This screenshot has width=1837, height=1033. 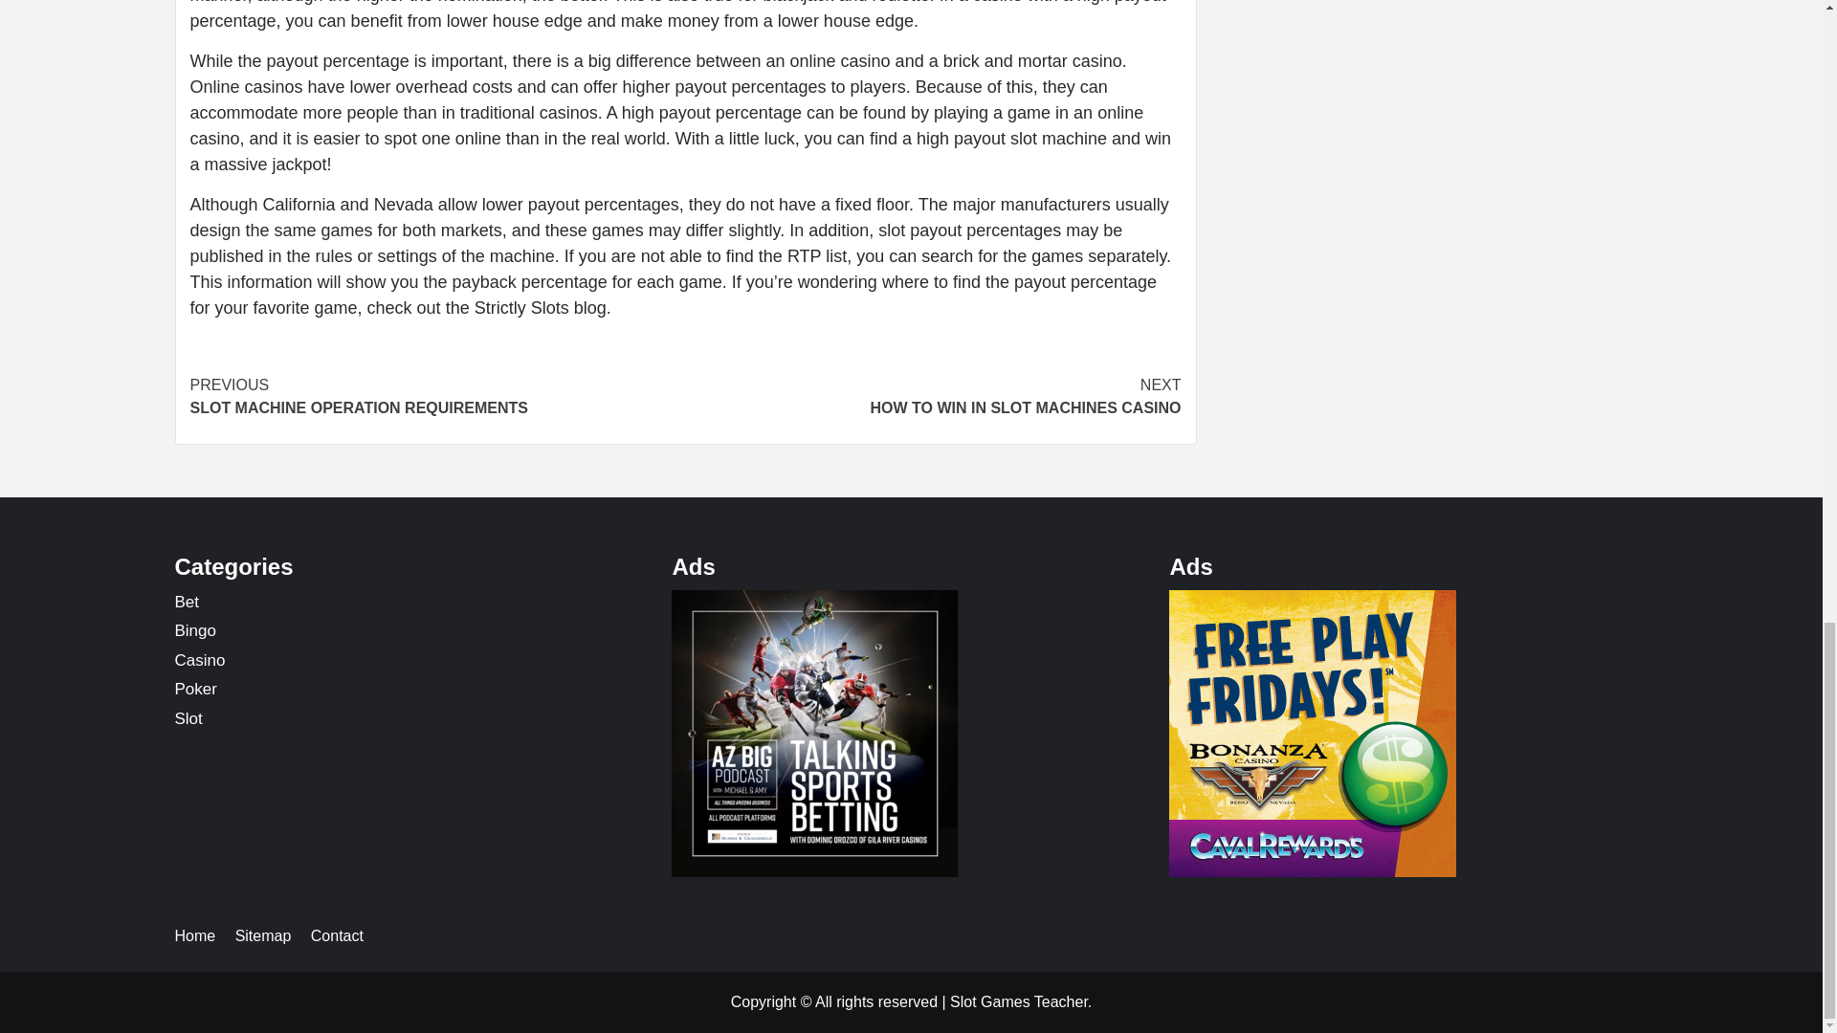 What do you see at coordinates (188, 718) in the screenshot?
I see `Slot` at bounding box center [188, 718].